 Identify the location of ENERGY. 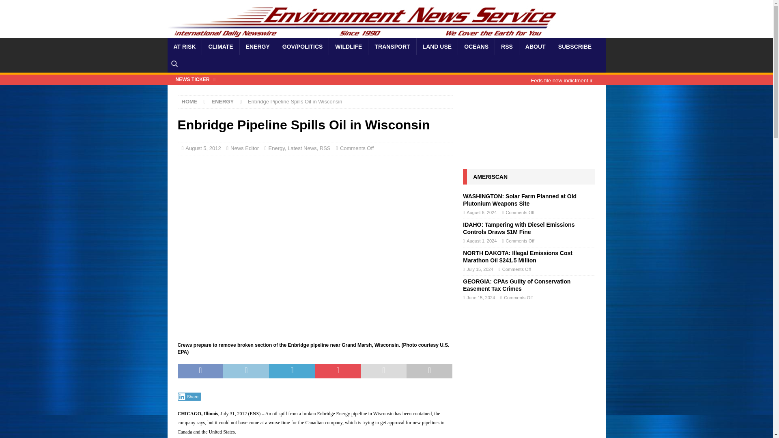
(222, 101).